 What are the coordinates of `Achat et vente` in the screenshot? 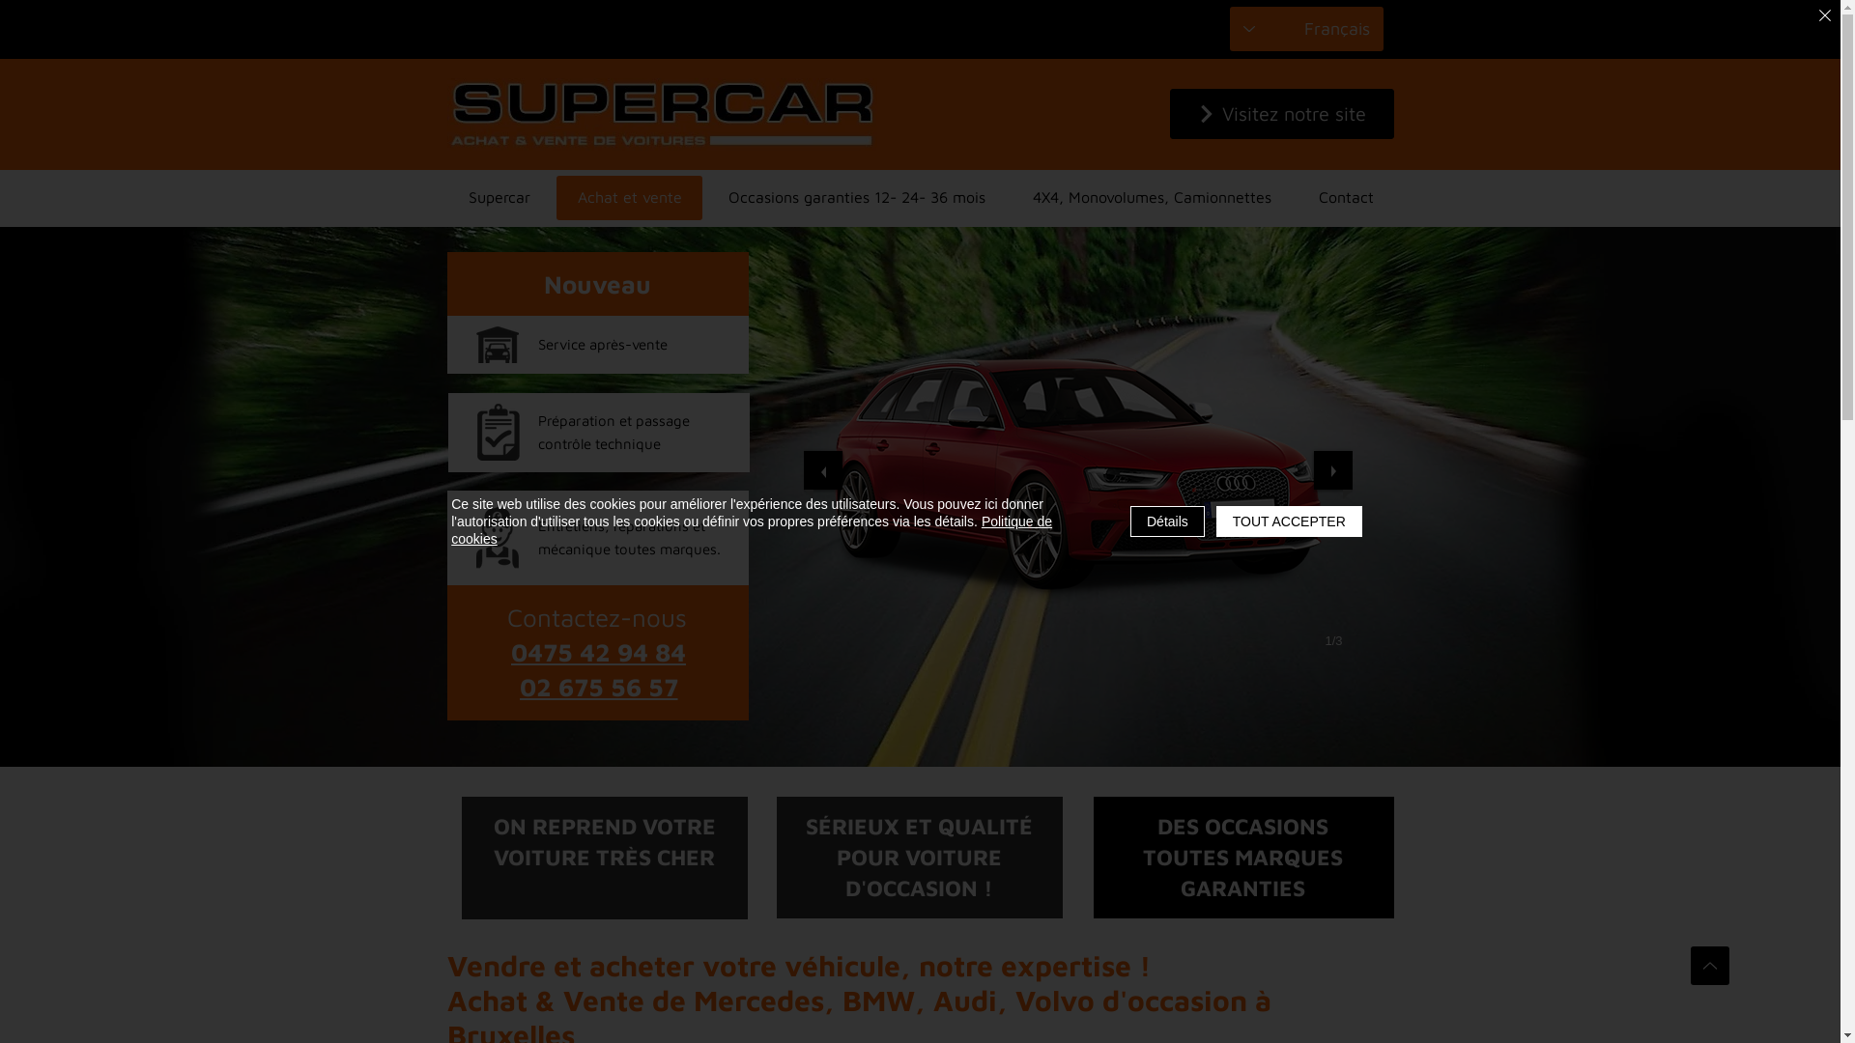 It's located at (630, 198).